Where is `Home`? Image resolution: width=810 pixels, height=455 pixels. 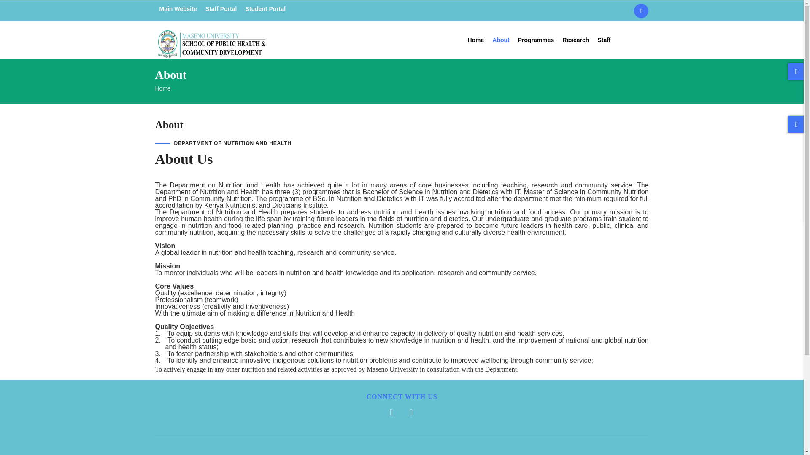
Home is located at coordinates (212, 38).